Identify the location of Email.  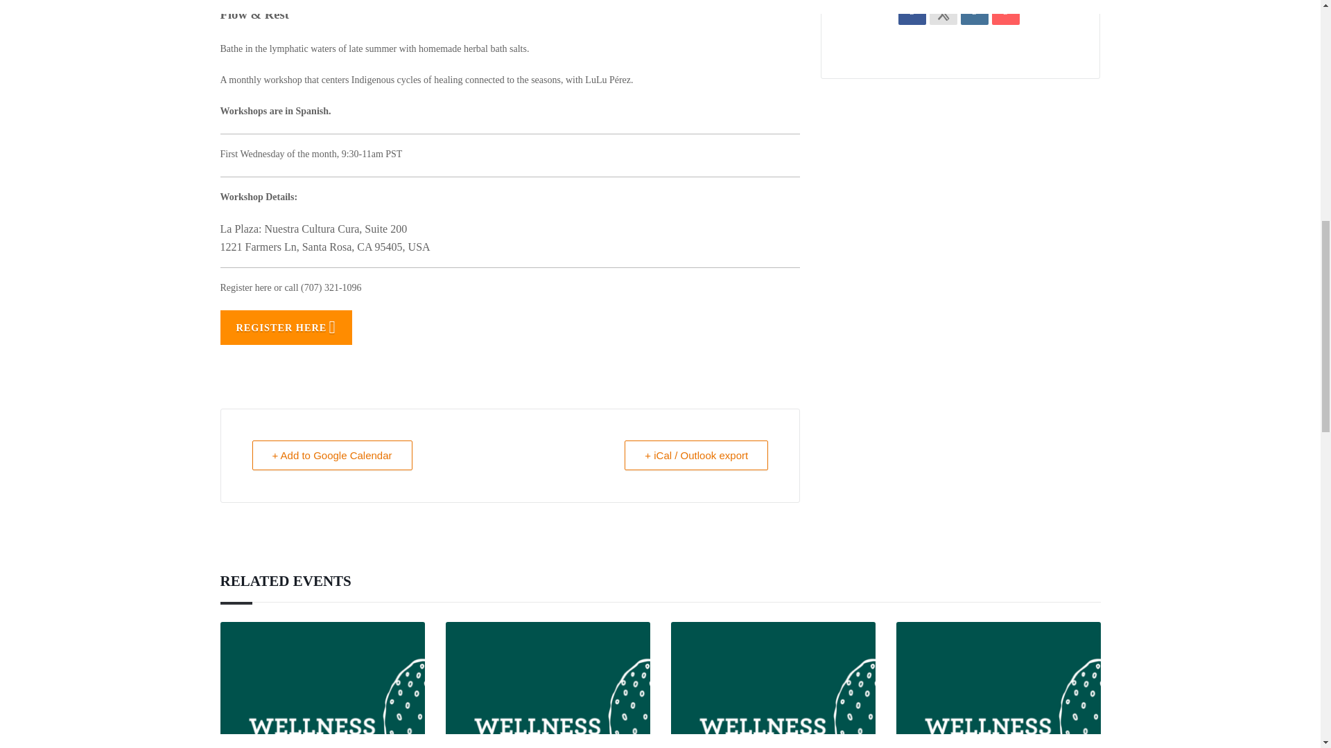
(1005, 12).